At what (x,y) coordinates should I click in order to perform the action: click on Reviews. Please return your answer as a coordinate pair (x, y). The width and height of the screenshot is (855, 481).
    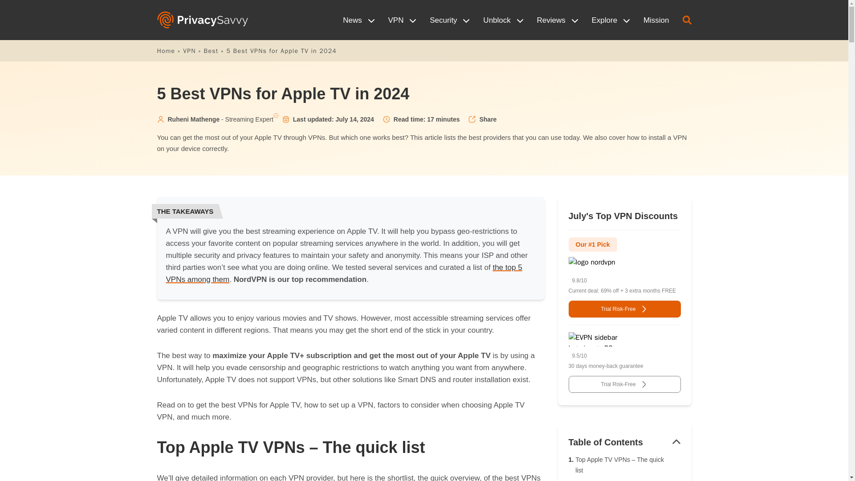
    Looking at the image, I should click on (558, 20).